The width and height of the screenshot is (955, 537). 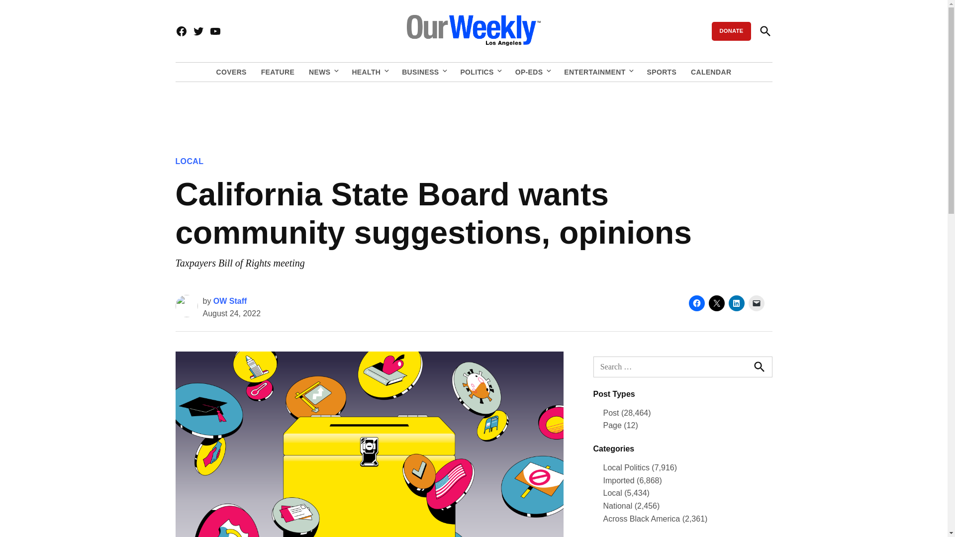 I want to click on Click to share on Facebook, so click(x=696, y=303).